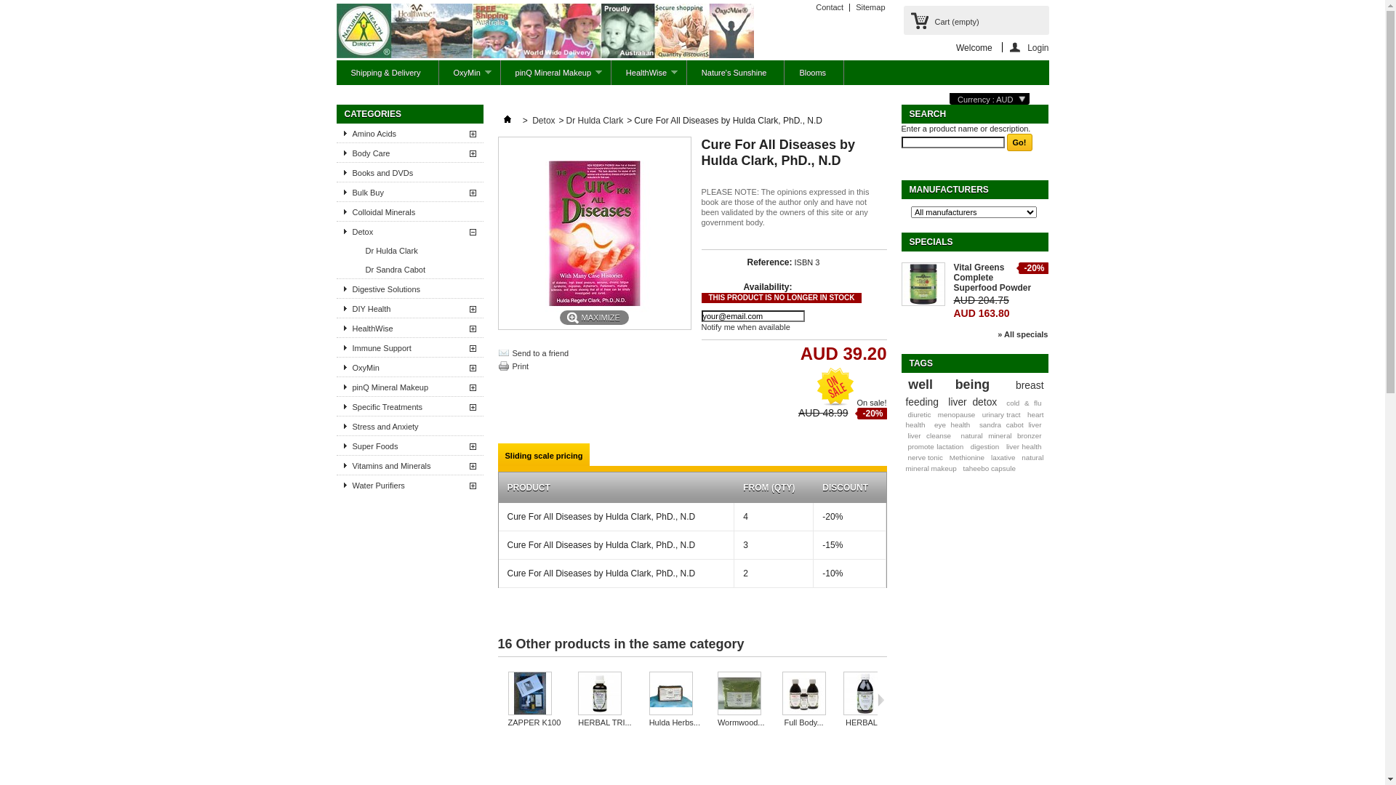 The image size is (1396, 785). What do you see at coordinates (931, 242) in the screenshot?
I see `SPECIALS` at bounding box center [931, 242].